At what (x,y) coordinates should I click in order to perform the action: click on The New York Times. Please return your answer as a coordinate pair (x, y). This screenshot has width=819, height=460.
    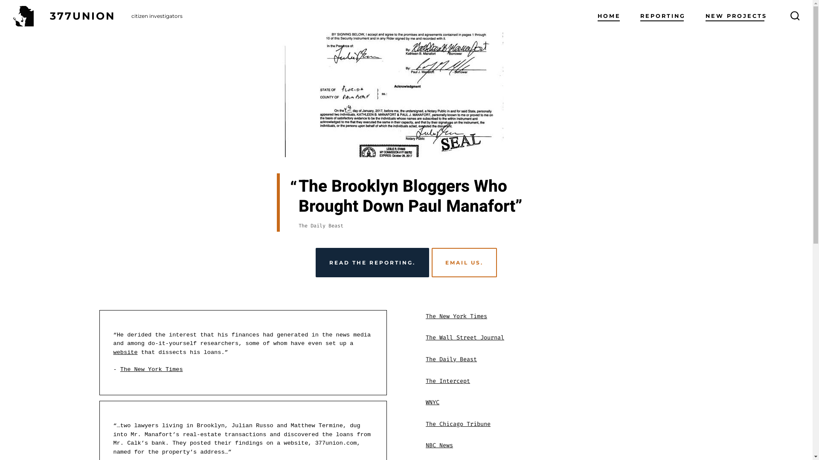
    Looking at the image, I should click on (456, 316).